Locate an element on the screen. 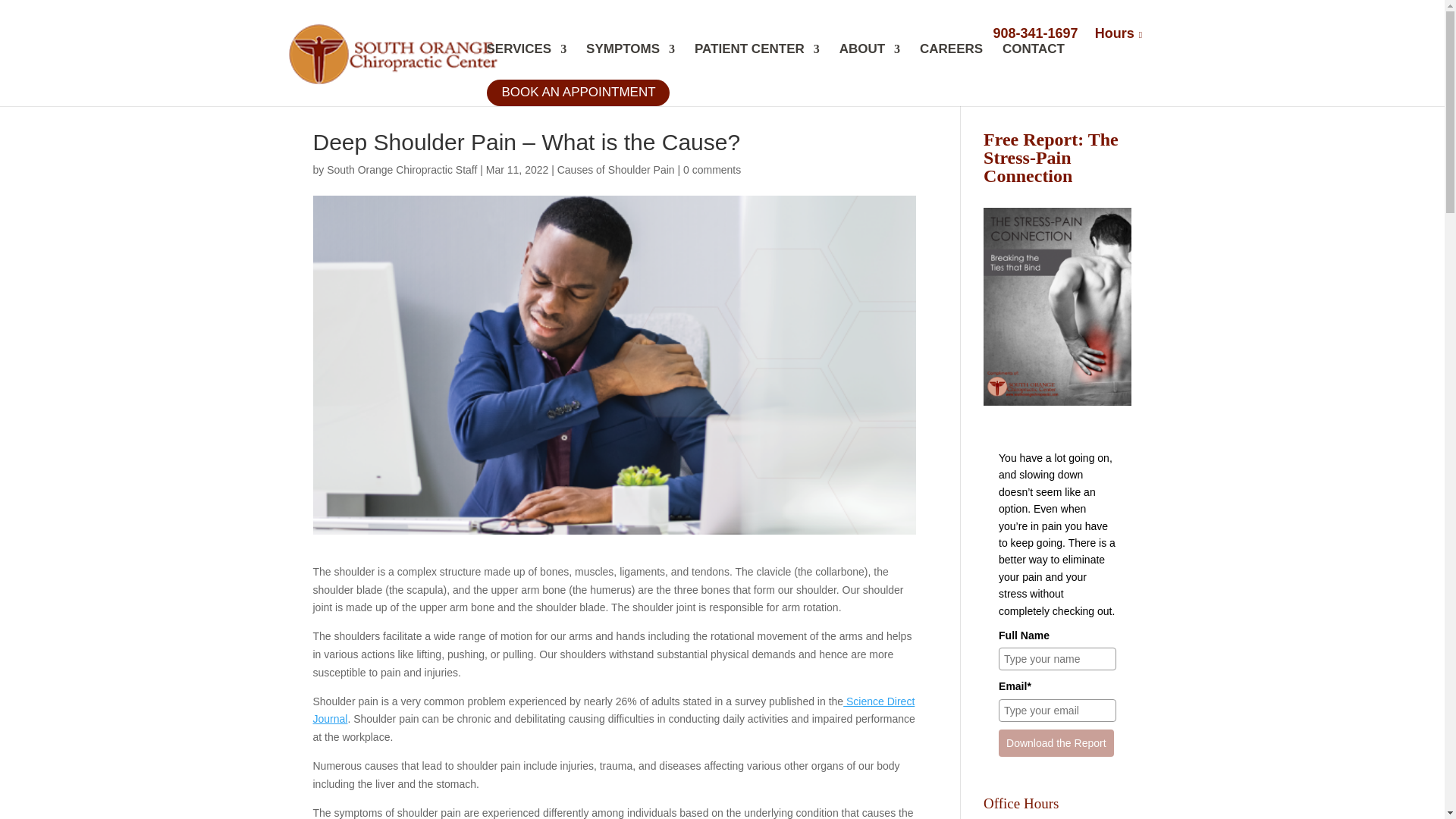  ABOUT is located at coordinates (869, 61).